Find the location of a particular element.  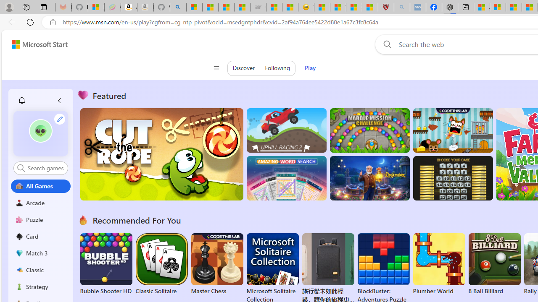

Up Hill Racing 2 is located at coordinates (286, 130).